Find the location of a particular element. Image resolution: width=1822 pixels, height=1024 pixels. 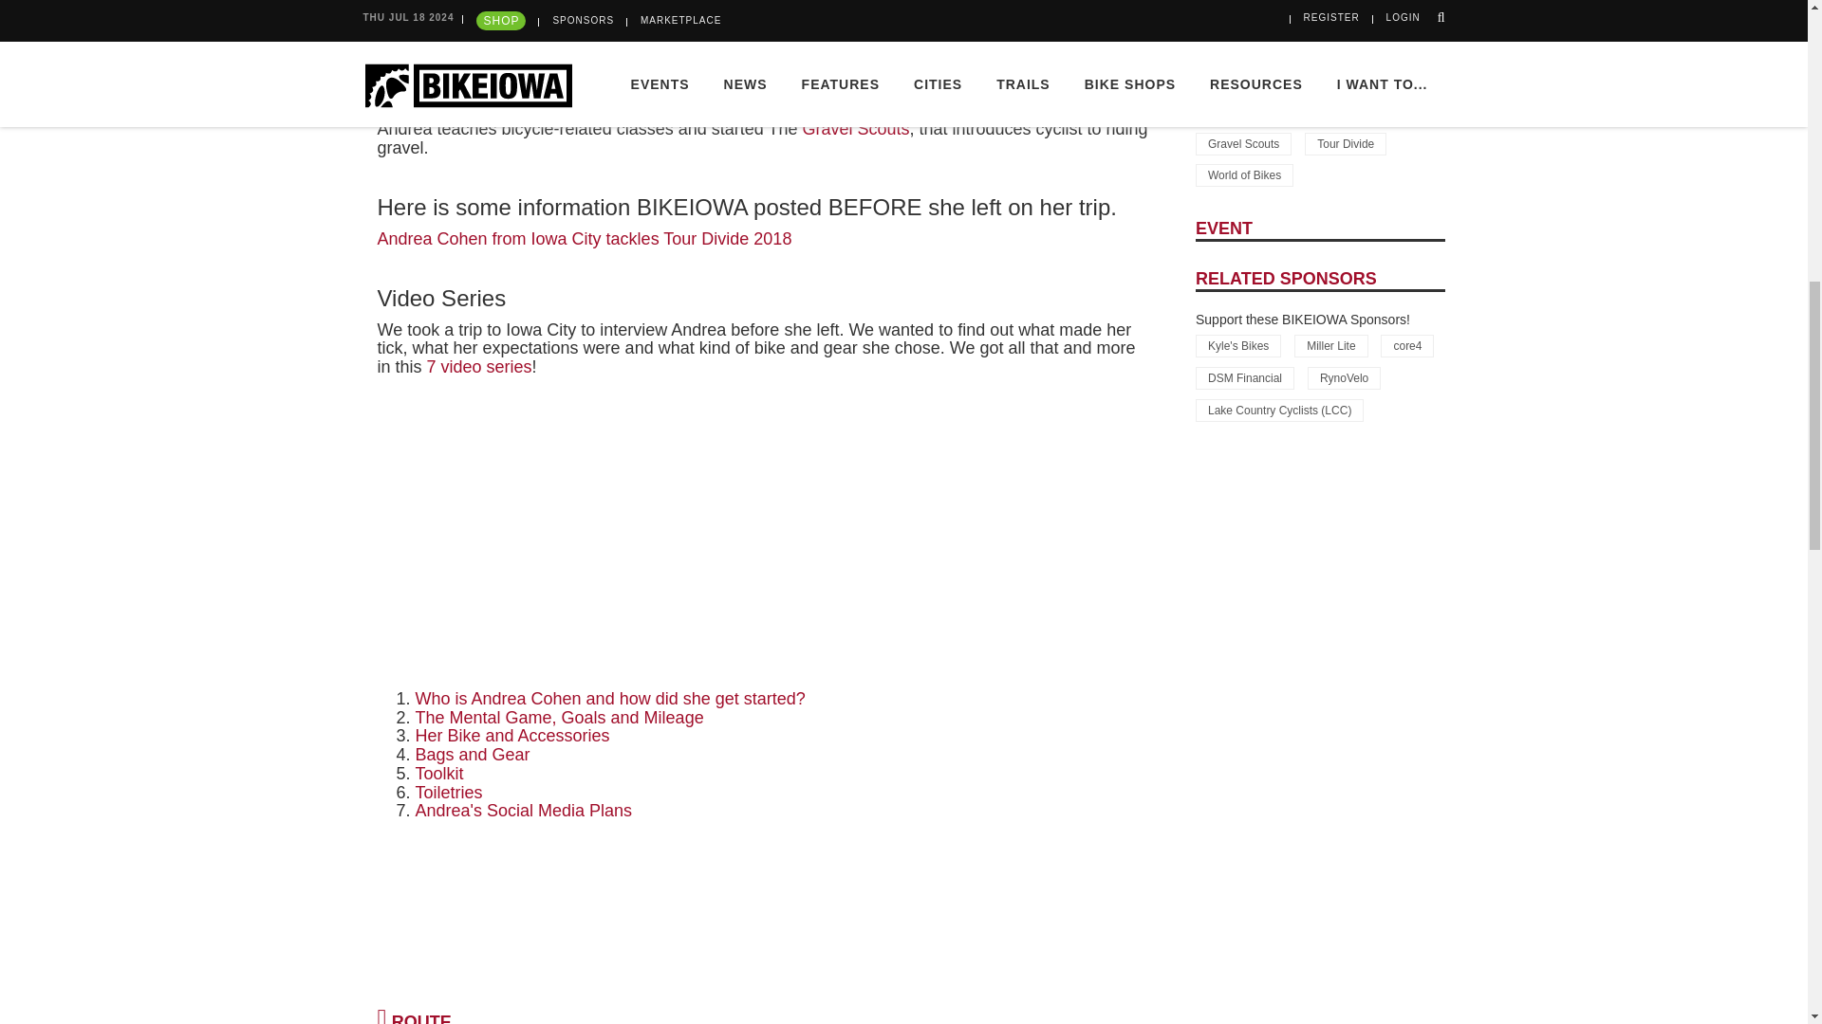

View details about RynoVelo is located at coordinates (1344, 377).